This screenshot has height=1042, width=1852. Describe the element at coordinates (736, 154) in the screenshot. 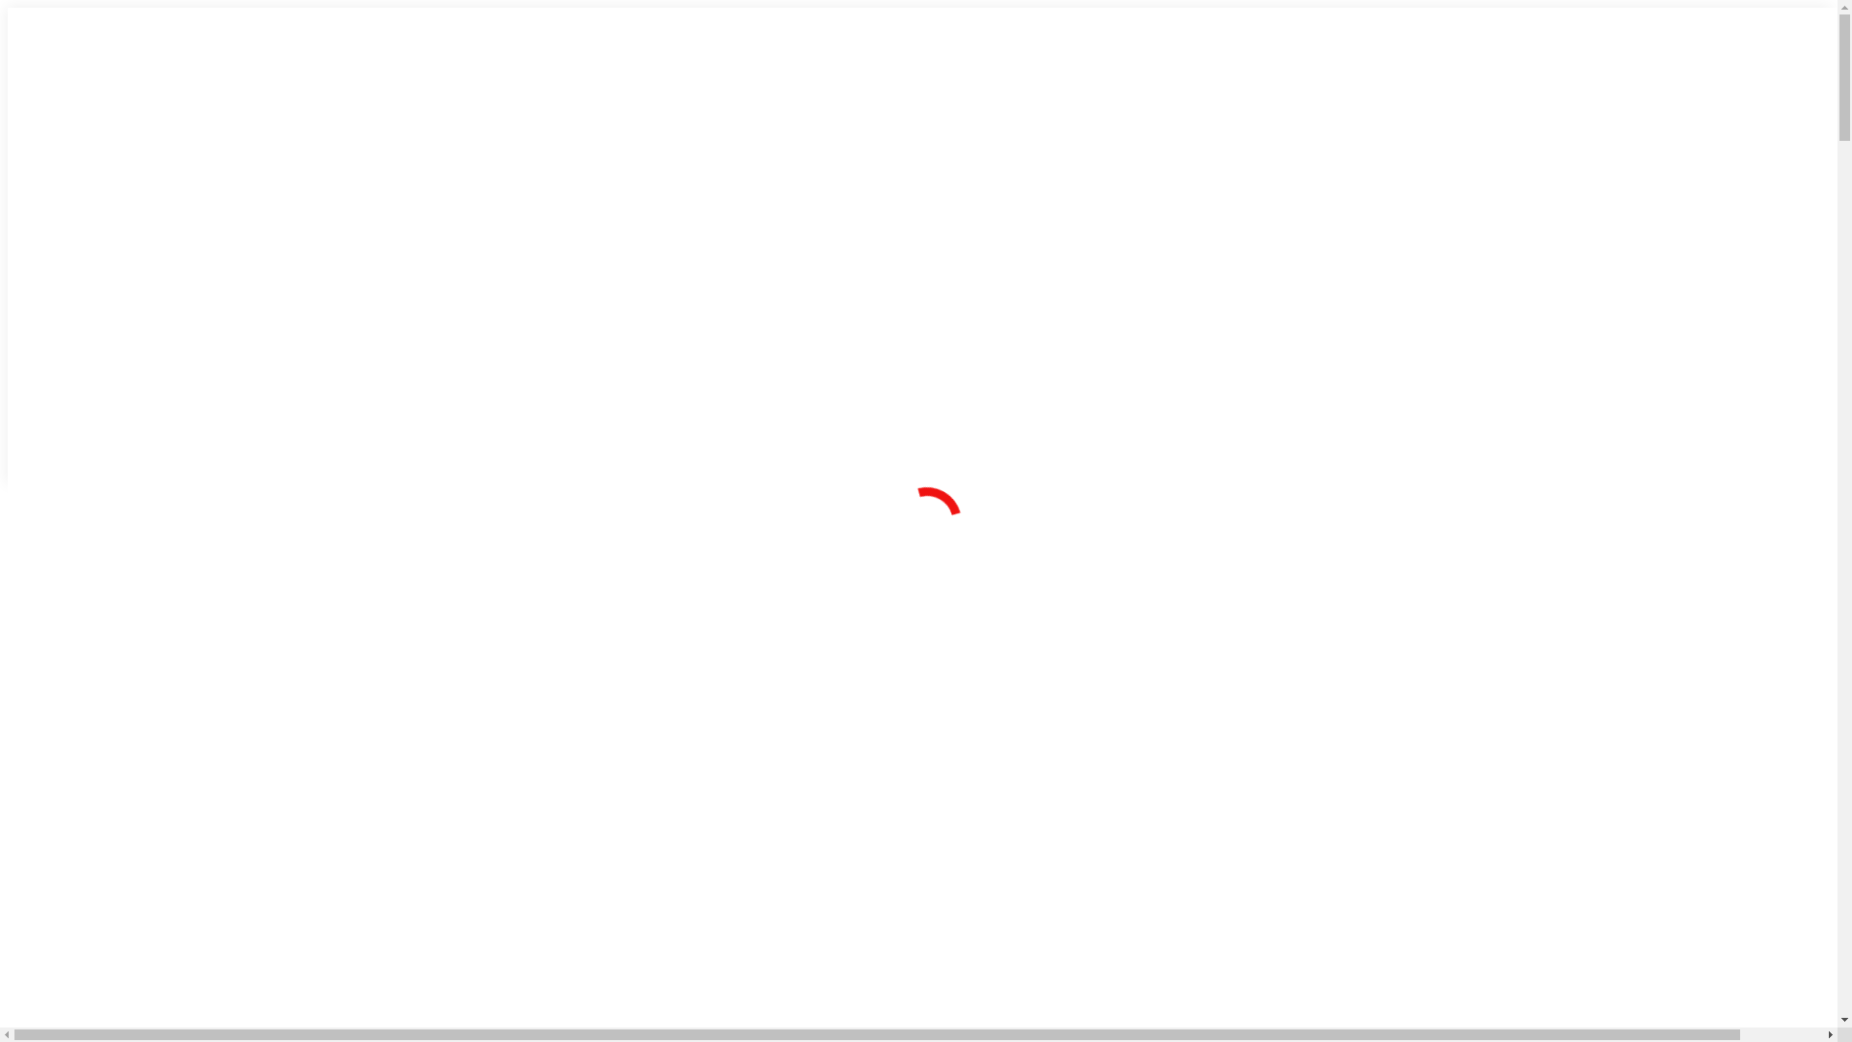

I see `Adults Karate` at that location.